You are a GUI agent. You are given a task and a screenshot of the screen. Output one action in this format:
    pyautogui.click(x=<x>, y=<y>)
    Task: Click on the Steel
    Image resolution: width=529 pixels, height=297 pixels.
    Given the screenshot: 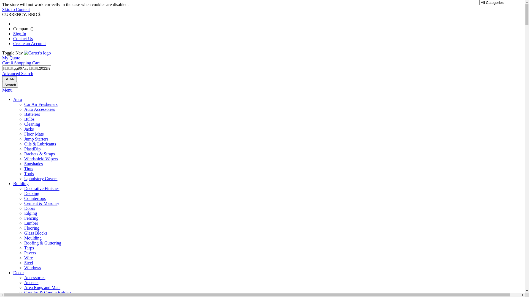 What is the action you would take?
    pyautogui.click(x=29, y=263)
    